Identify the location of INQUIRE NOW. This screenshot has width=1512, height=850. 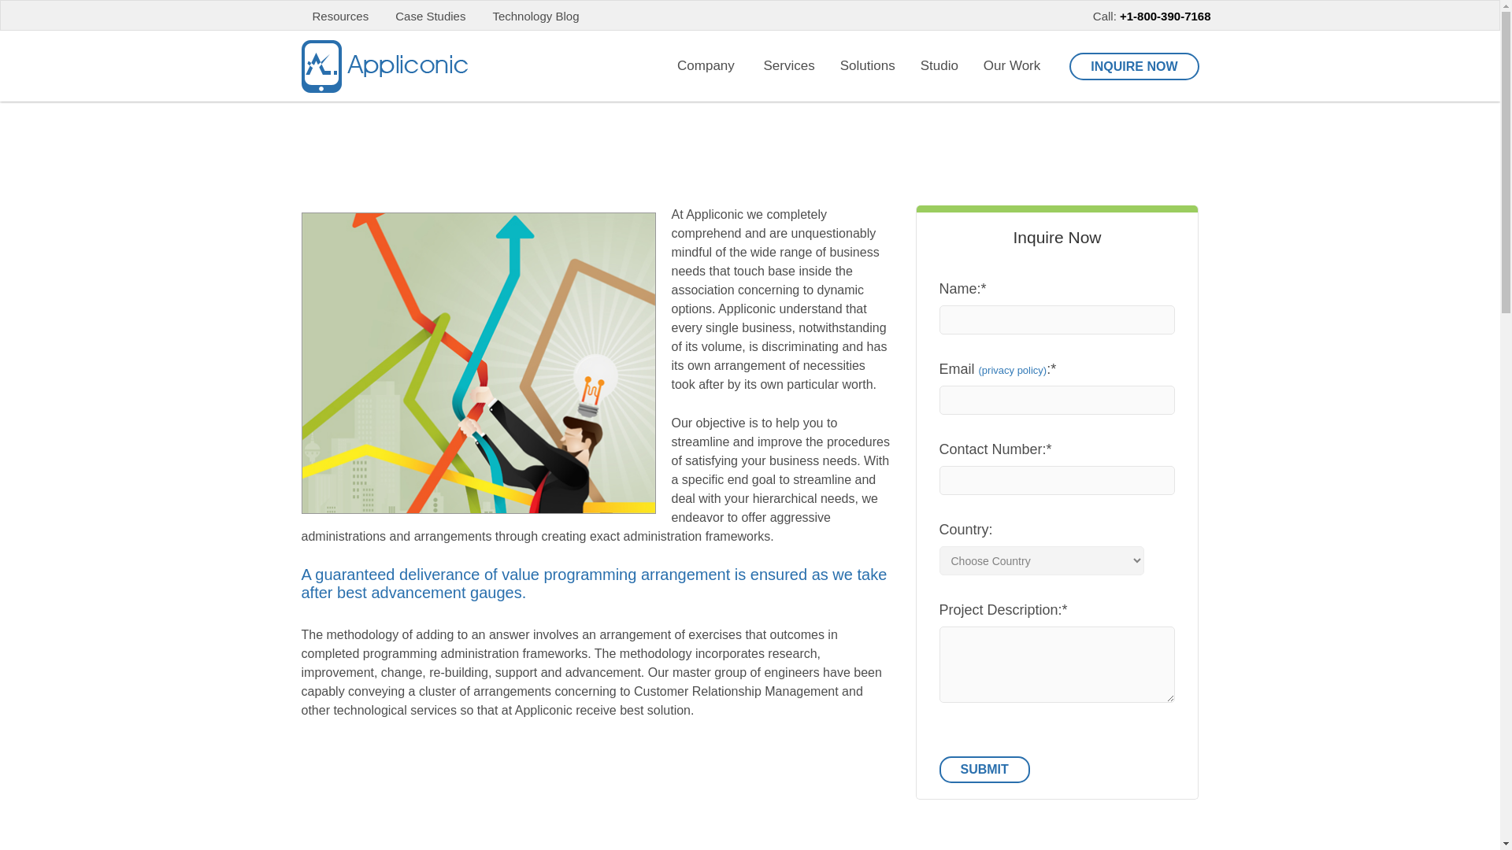
(1134, 66).